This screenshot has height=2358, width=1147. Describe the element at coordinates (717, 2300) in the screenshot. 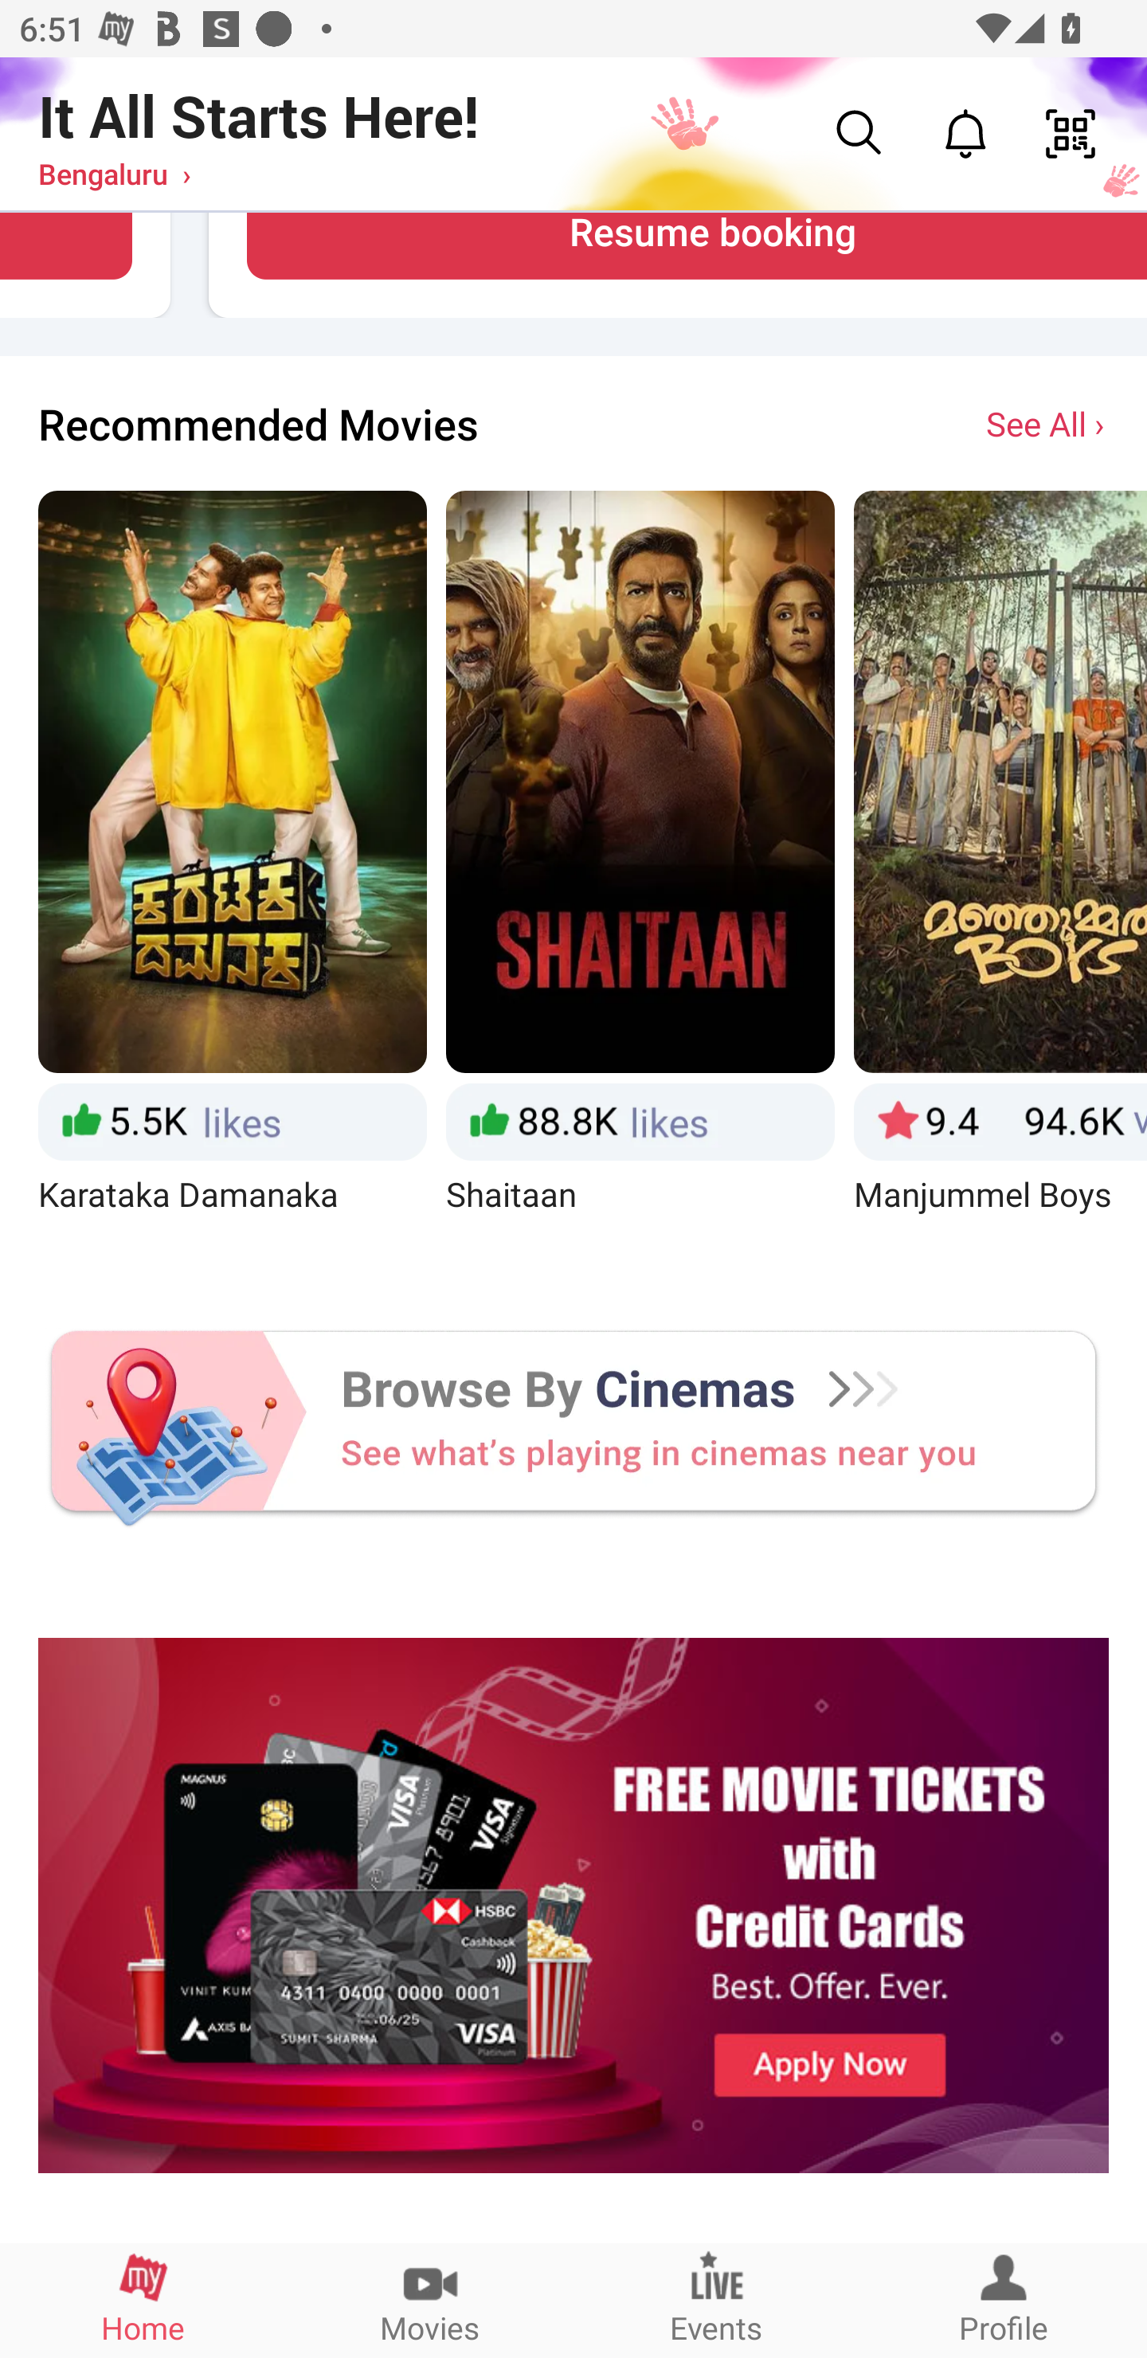

I see `Events` at that location.